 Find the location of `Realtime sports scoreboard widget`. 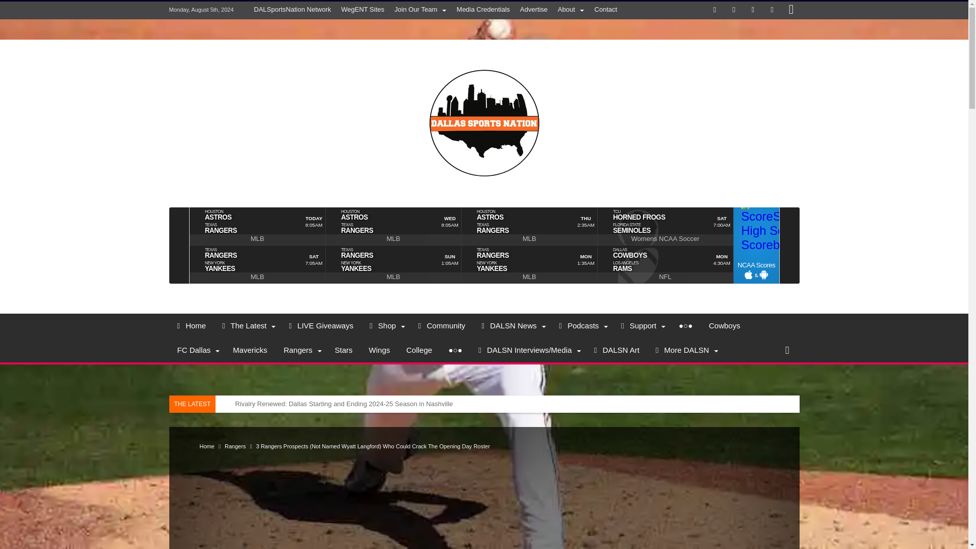

Realtime sports scoreboard widget is located at coordinates (484, 246).